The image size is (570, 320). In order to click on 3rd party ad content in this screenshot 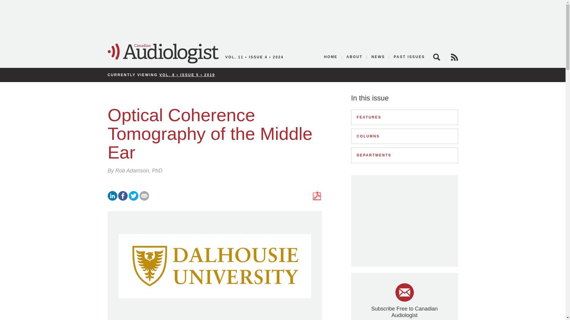, I will do `click(404, 221)`.